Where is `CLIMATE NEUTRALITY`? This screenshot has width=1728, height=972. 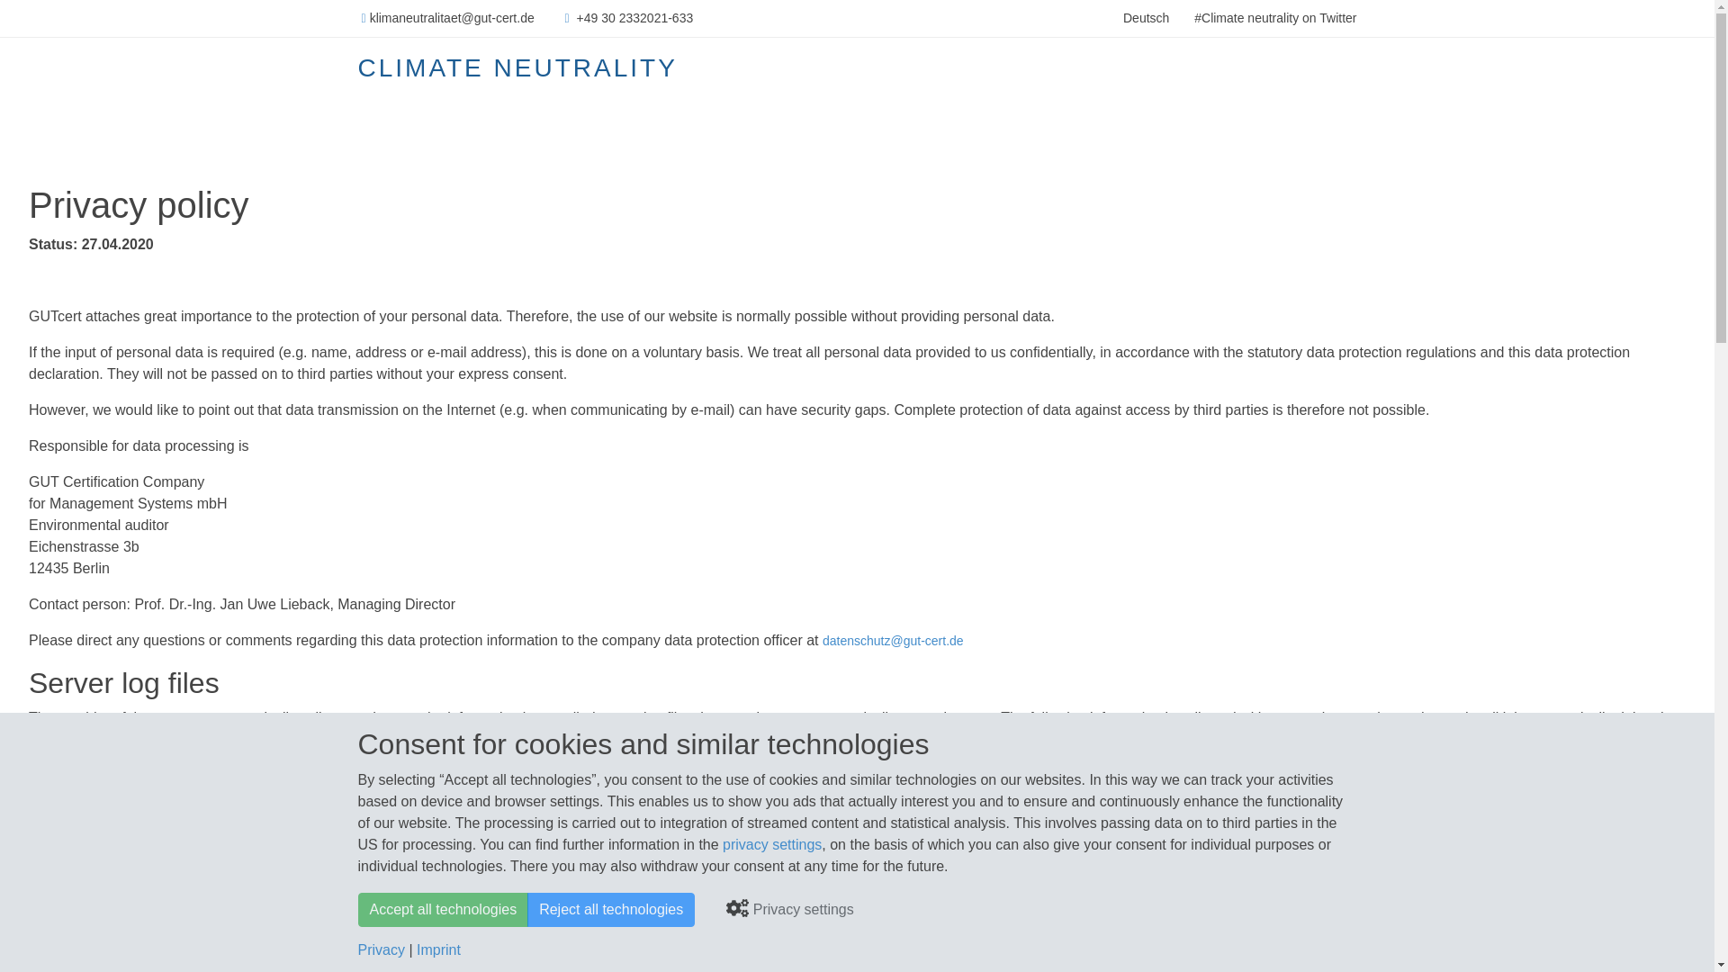
CLIMATE NEUTRALITY is located at coordinates (517, 67).